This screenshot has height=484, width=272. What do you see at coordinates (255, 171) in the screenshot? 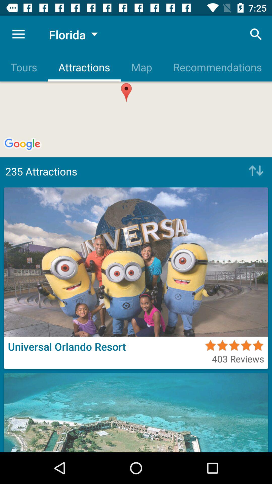
I see `sort list` at bounding box center [255, 171].